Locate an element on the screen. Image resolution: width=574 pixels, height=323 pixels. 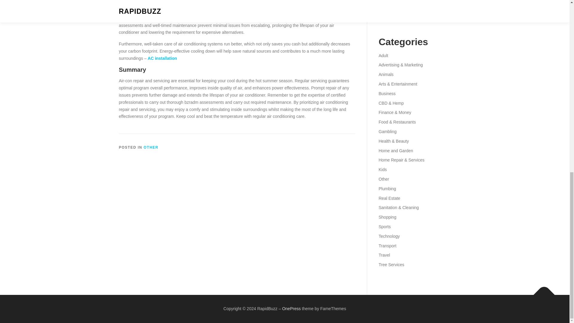
Back To Top is located at coordinates (541, 292).